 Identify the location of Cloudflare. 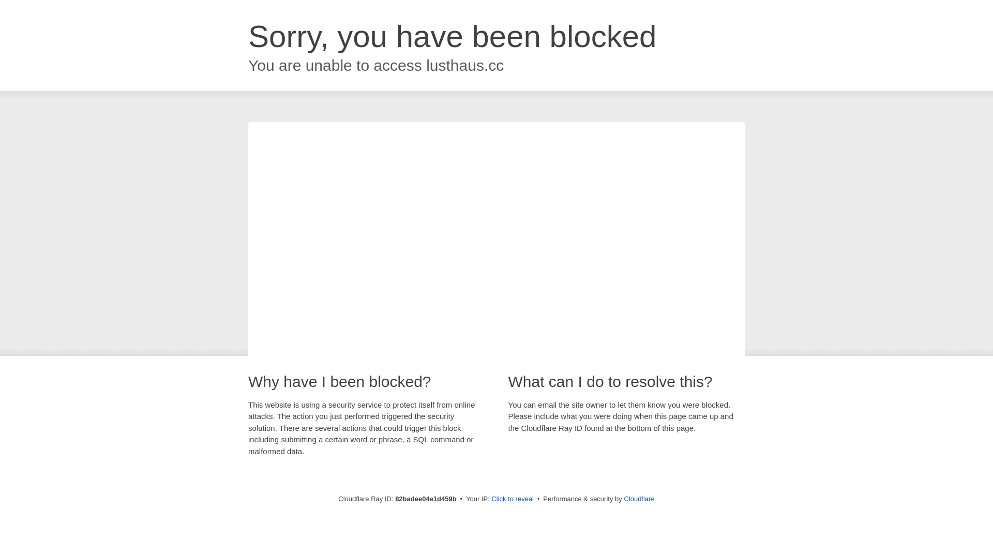
(639, 499).